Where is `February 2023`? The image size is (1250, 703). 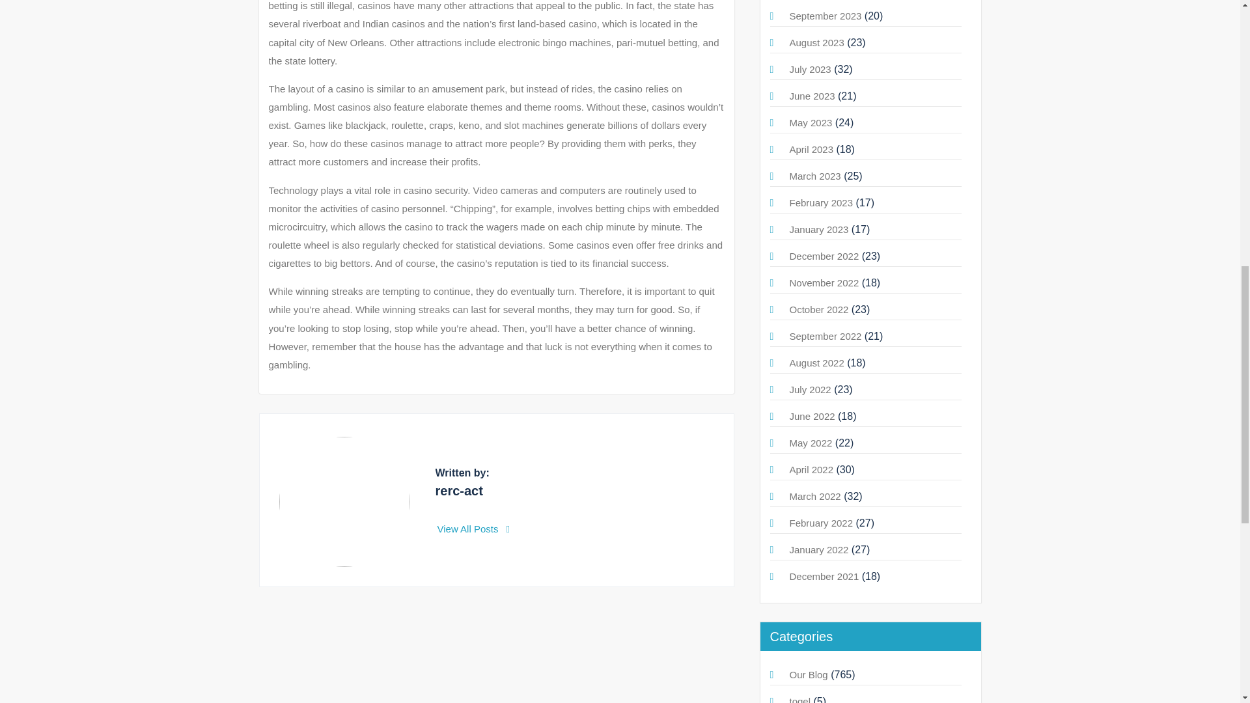 February 2023 is located at coordinates (820, 202).